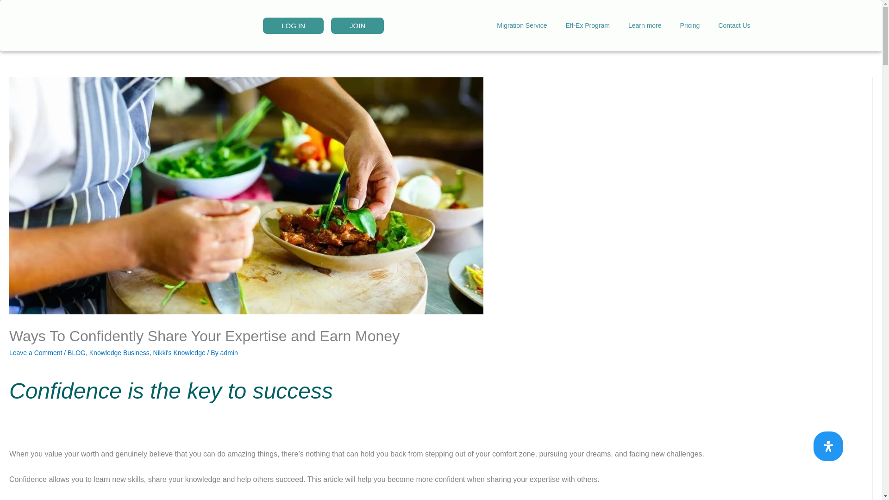  I want to click on Learn more, so click(645, 25).